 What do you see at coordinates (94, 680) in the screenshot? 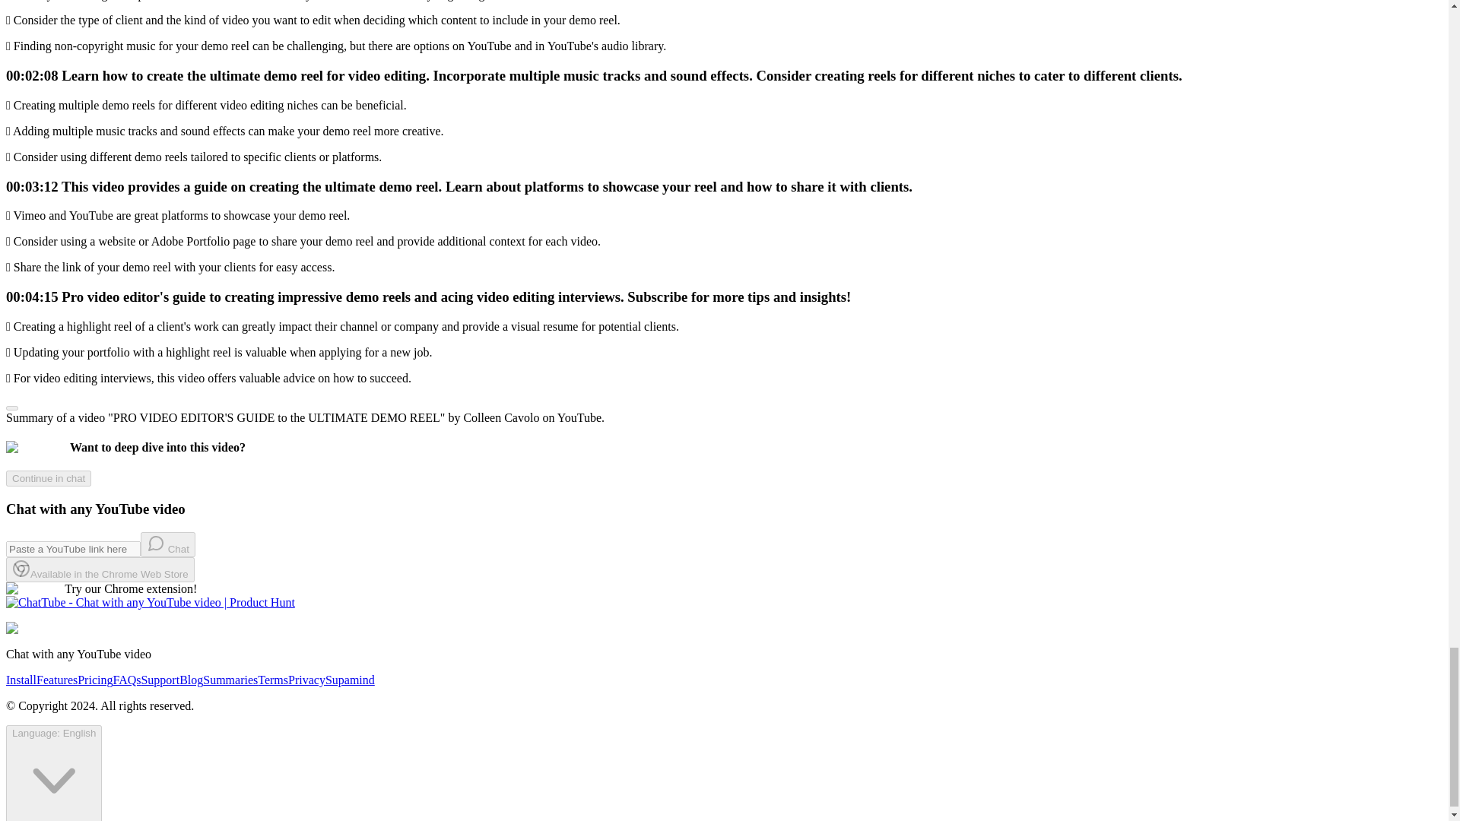
I see `Pricing` at bounding box center [94, 680].